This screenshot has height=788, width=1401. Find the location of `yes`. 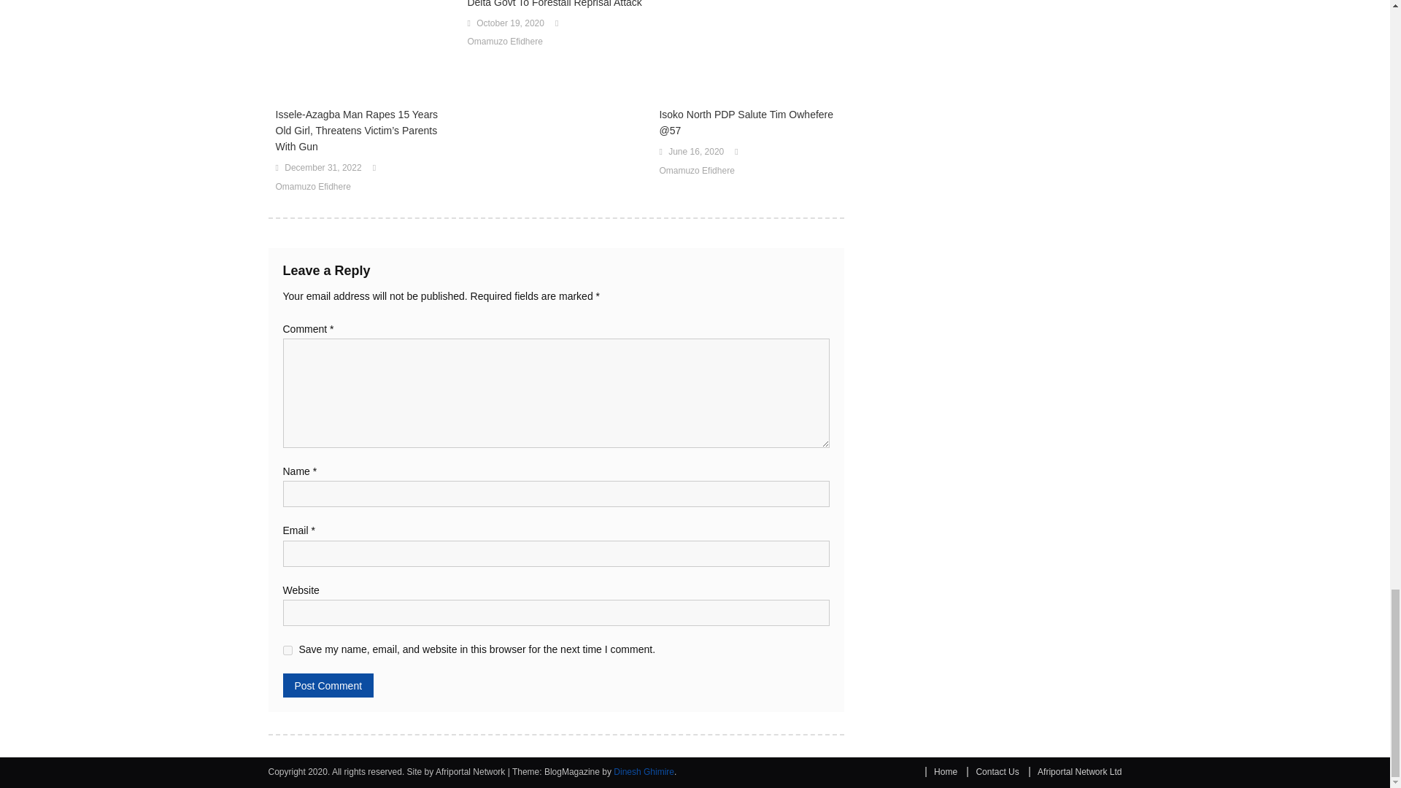

yes is located at coordinates (287, 649).